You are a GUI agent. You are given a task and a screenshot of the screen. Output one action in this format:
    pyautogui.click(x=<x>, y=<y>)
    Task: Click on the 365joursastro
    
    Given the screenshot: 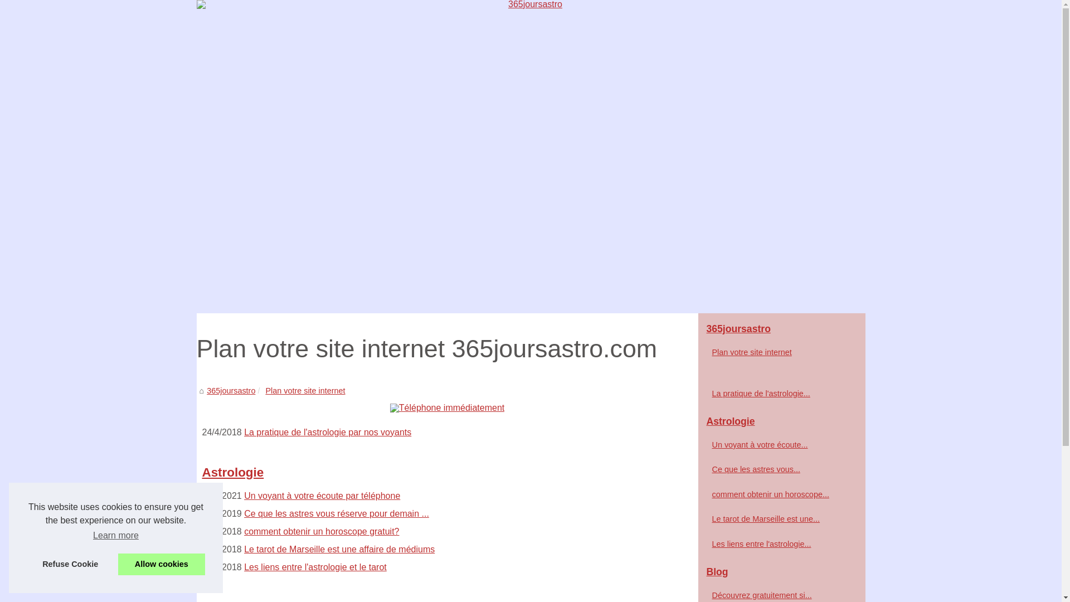 What is the action you would take?
    pyautogui.click(x=231, y=391)
    